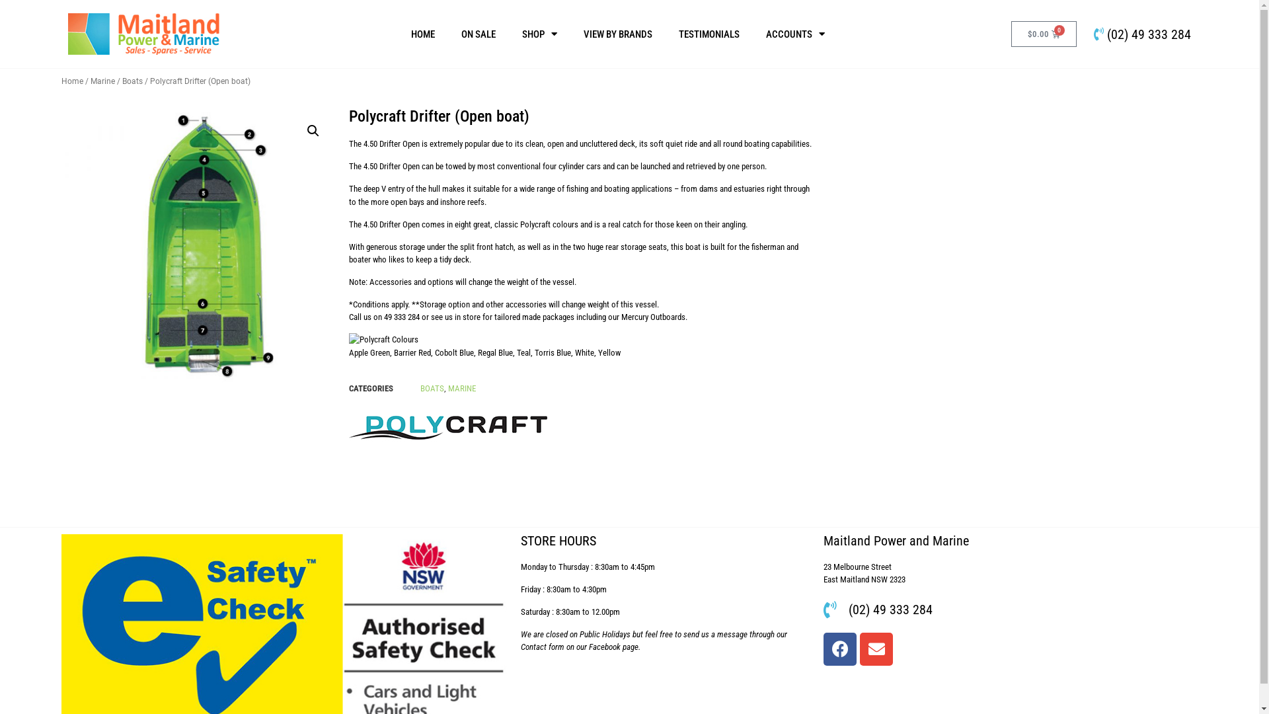 The width and height of the screenshot is (1269, 714). I want to click on Boats, so click(132, 81).